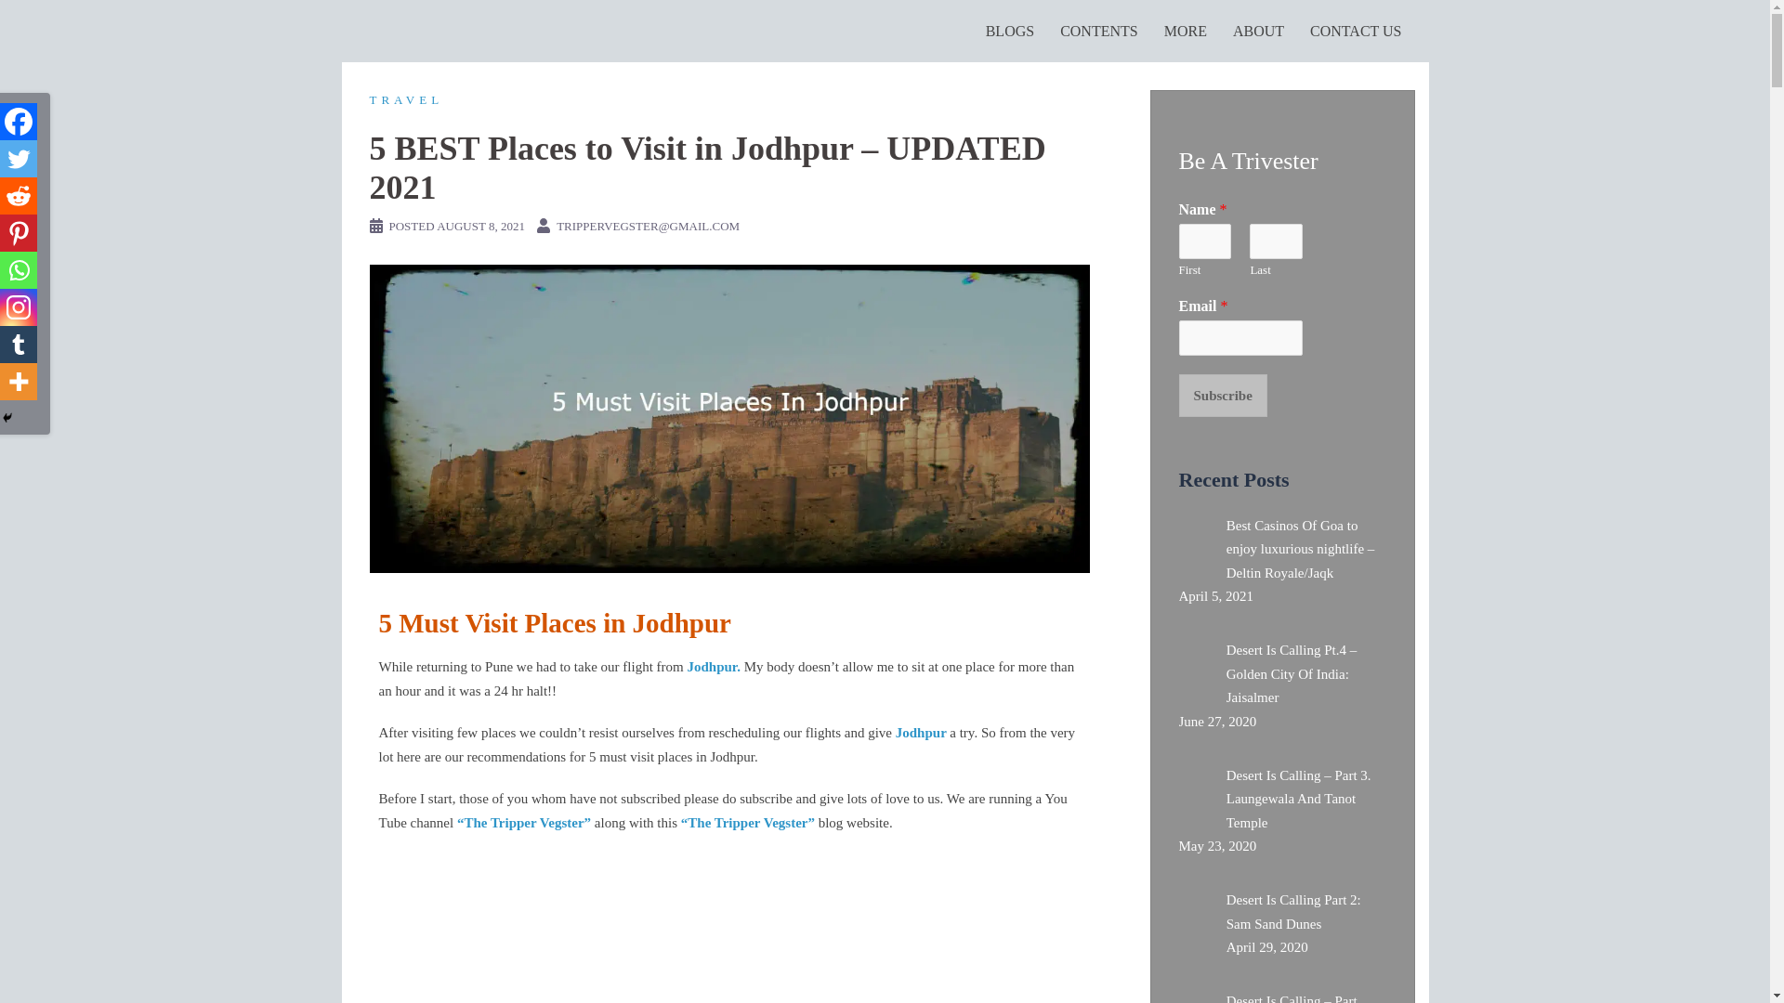  What do you see at coordinates (19, 270) in the screenshot?
I see `Whatsapp` at bounding box center [19, 270].